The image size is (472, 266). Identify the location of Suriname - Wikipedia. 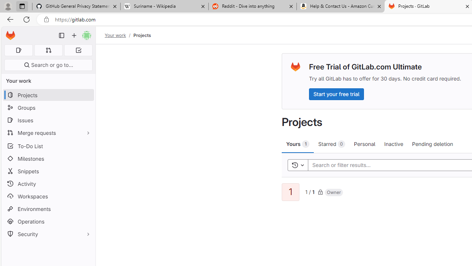
(164, 7).